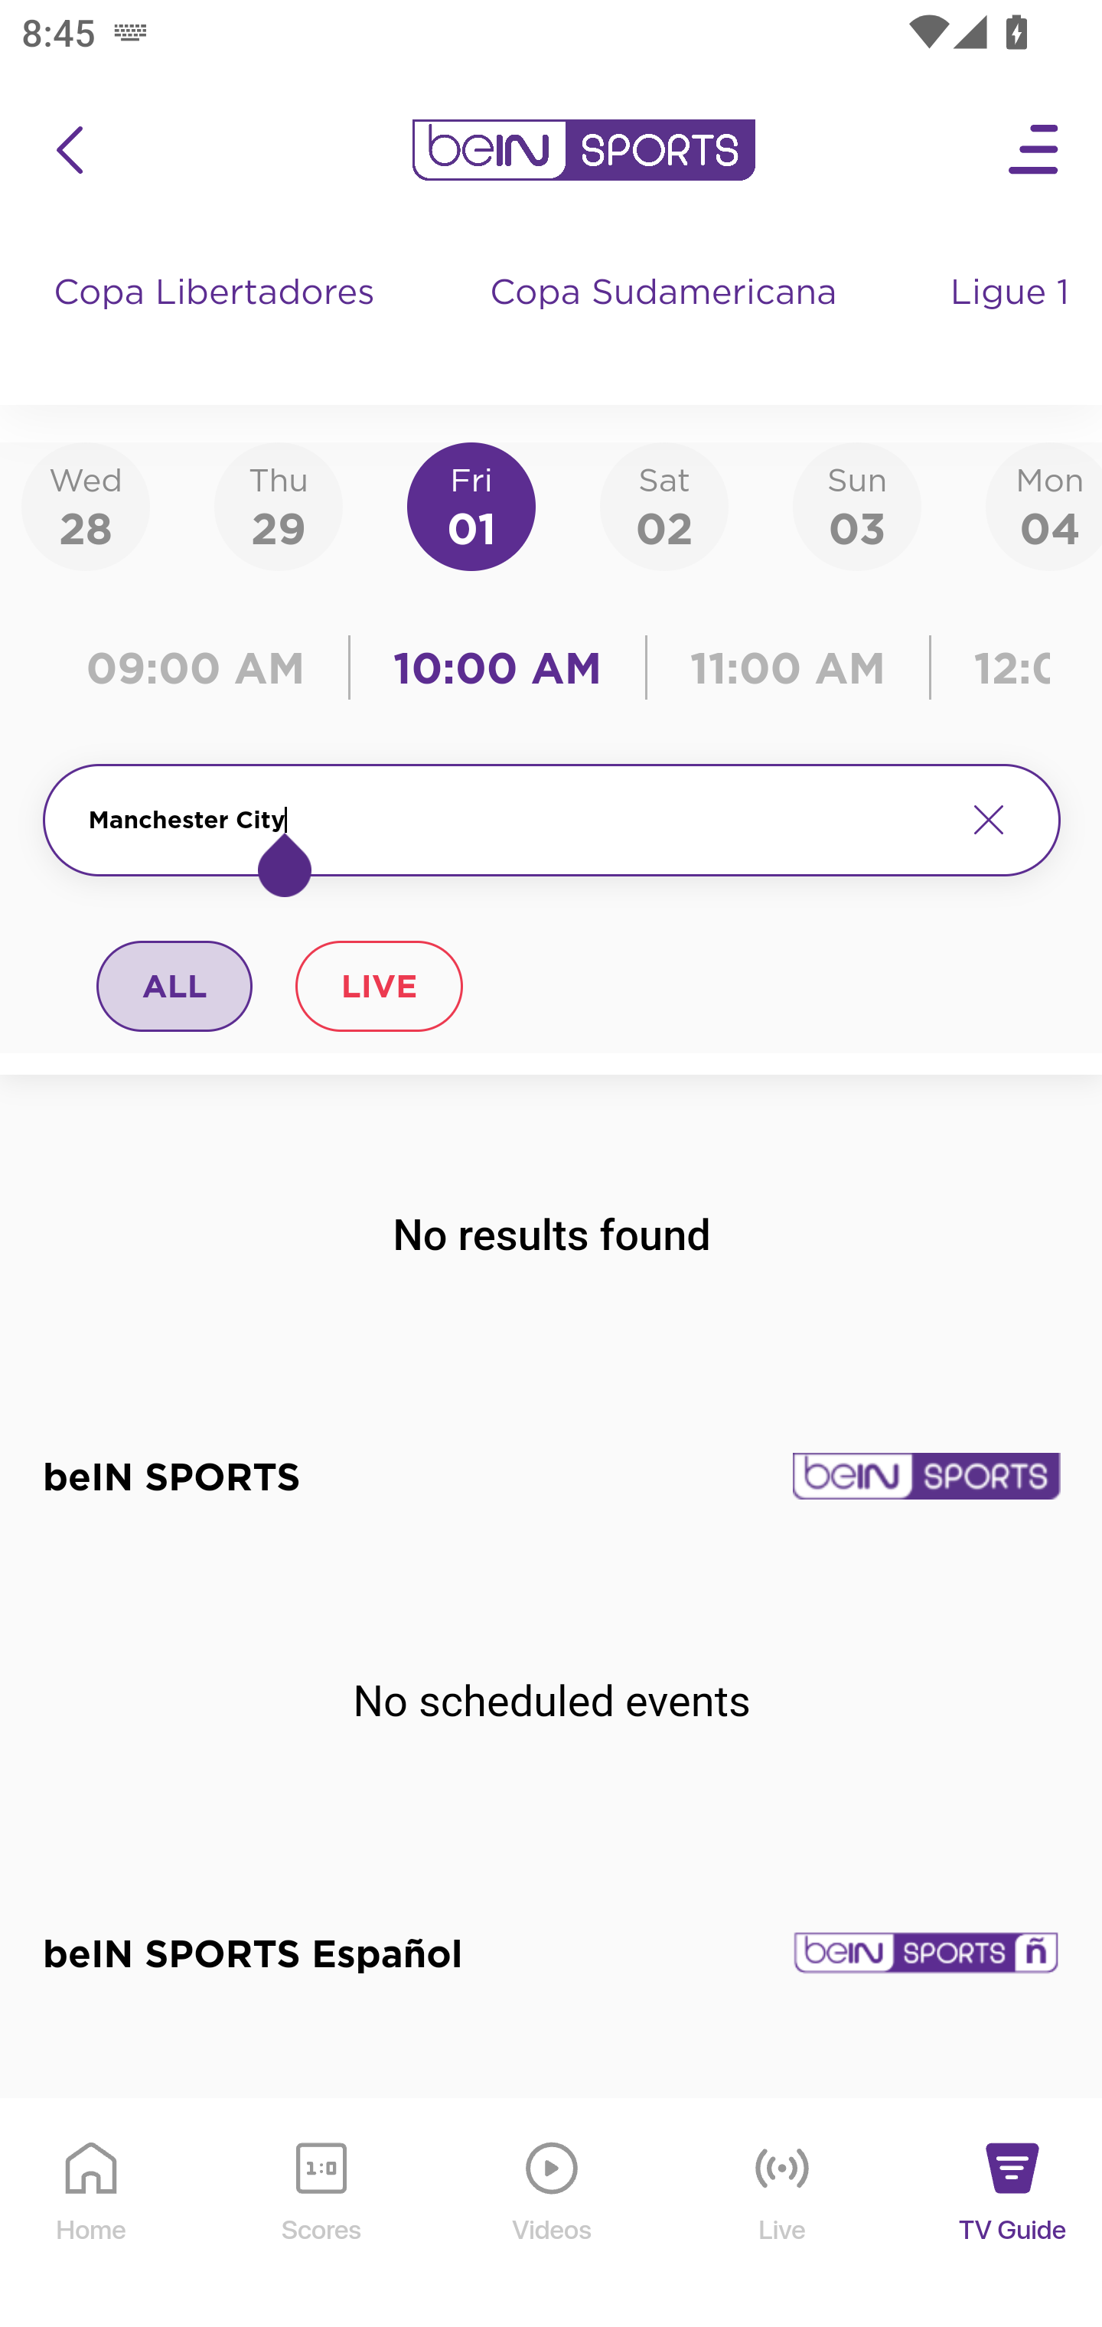  What do you see at coordinates (278, 505) in the screenshot?
I see `Thu29` at bounding box center [278, 505].